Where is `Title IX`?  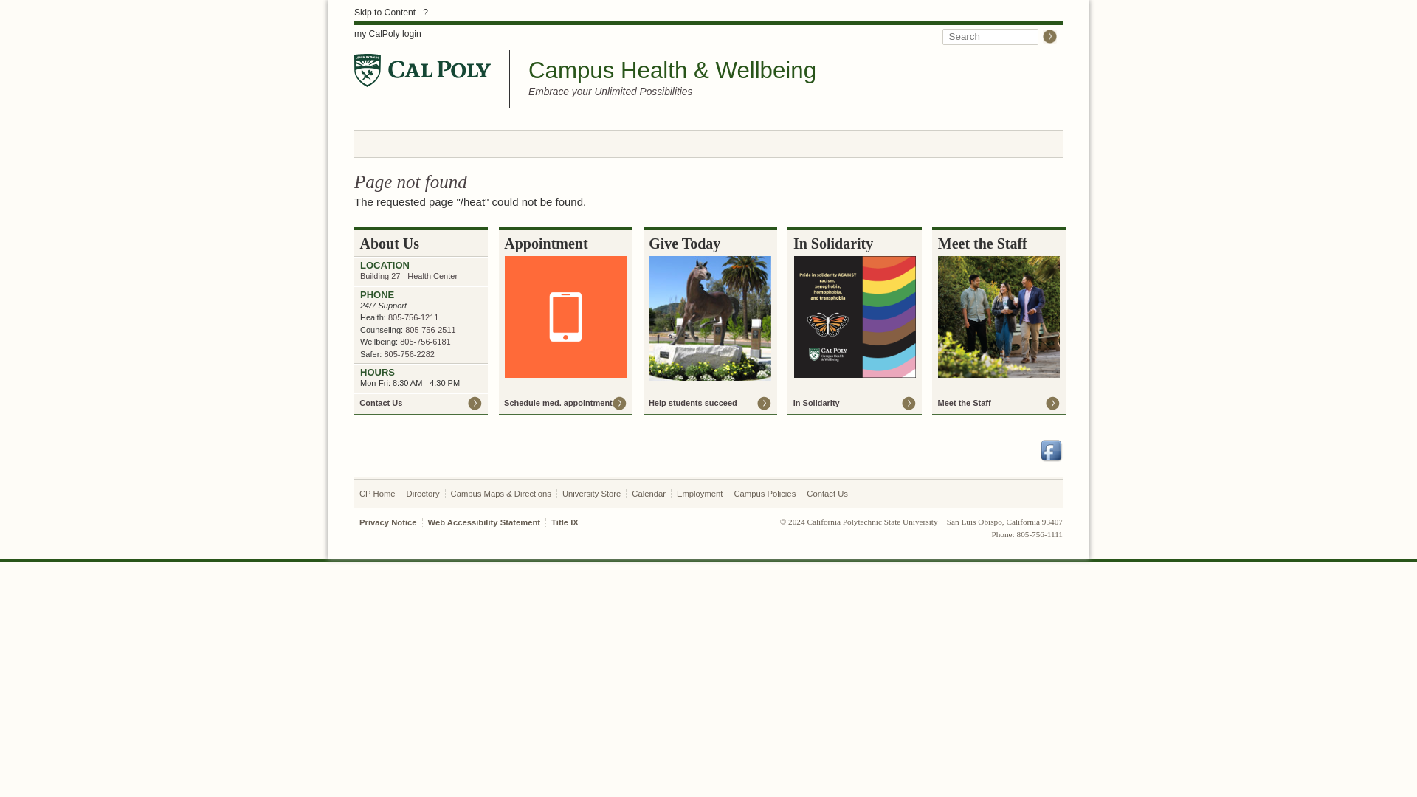
Title IX is located at coordinates (564, 522).